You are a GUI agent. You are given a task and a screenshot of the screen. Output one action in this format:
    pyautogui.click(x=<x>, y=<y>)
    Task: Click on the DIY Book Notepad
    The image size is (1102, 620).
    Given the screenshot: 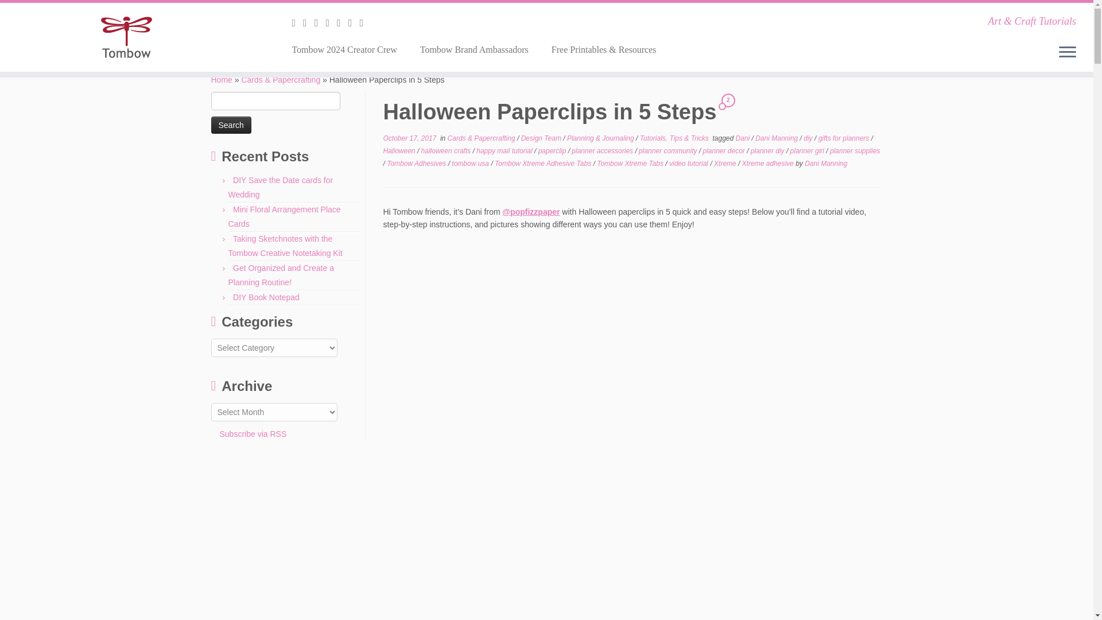 What is the action you would take?
    pyautogui.click(x=266, y=297)
    